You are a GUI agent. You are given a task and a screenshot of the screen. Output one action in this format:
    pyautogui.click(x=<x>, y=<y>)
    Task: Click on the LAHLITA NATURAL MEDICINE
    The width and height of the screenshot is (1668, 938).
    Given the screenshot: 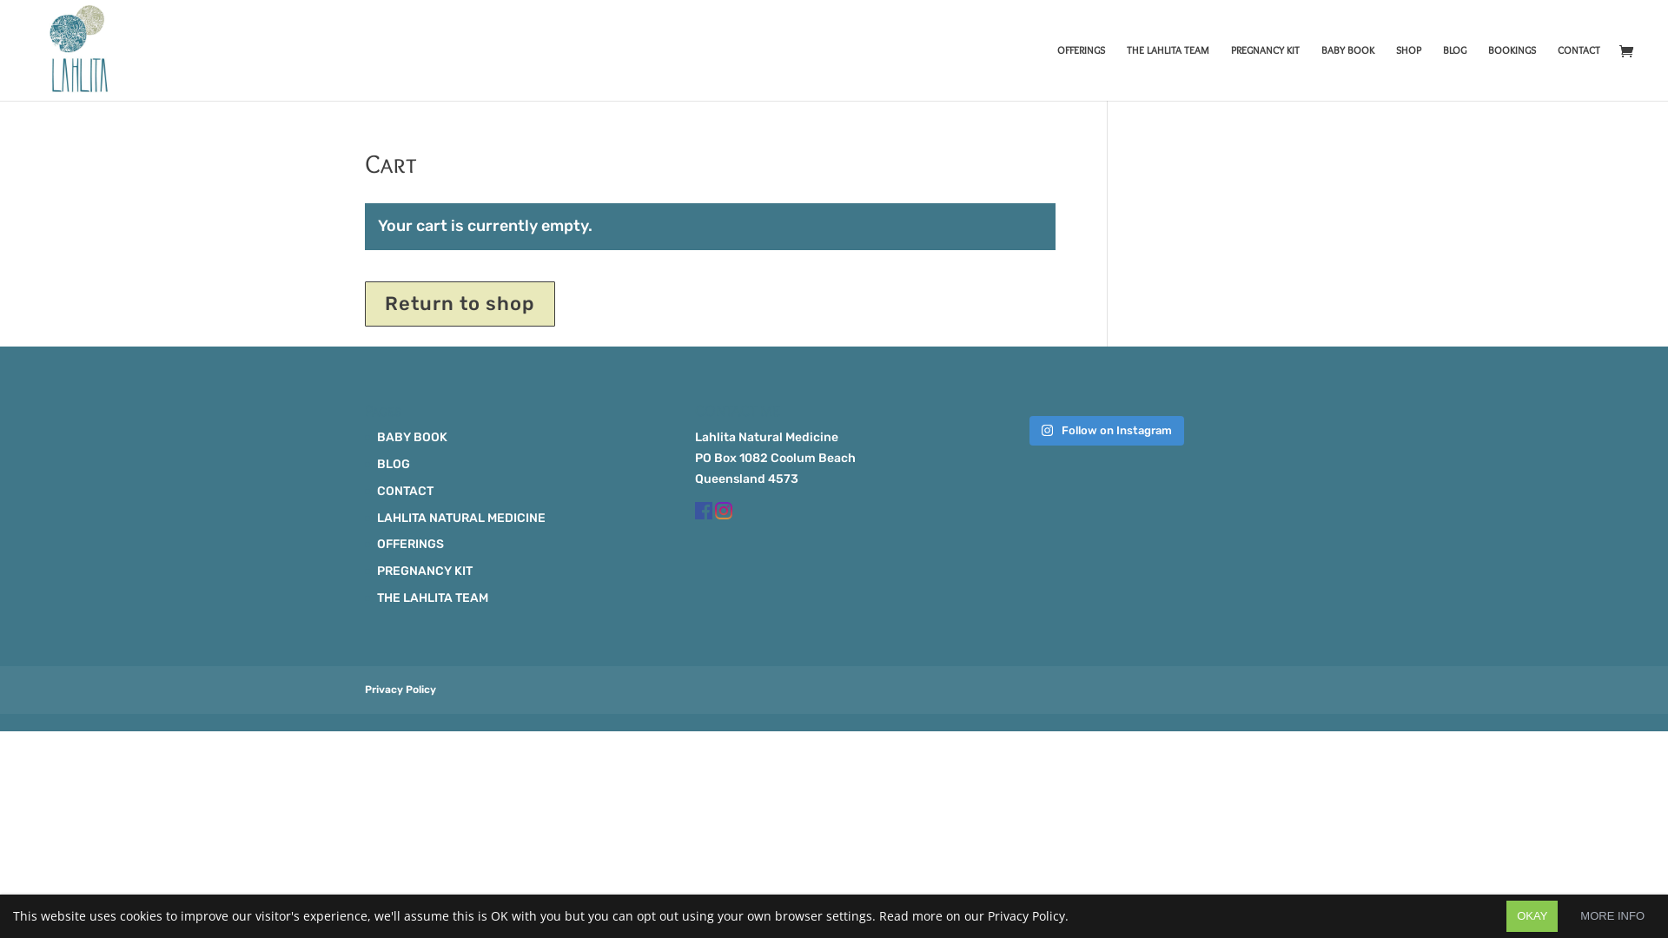 What is the action you would take?
    pyautogui.click(x=461, y=518)
    